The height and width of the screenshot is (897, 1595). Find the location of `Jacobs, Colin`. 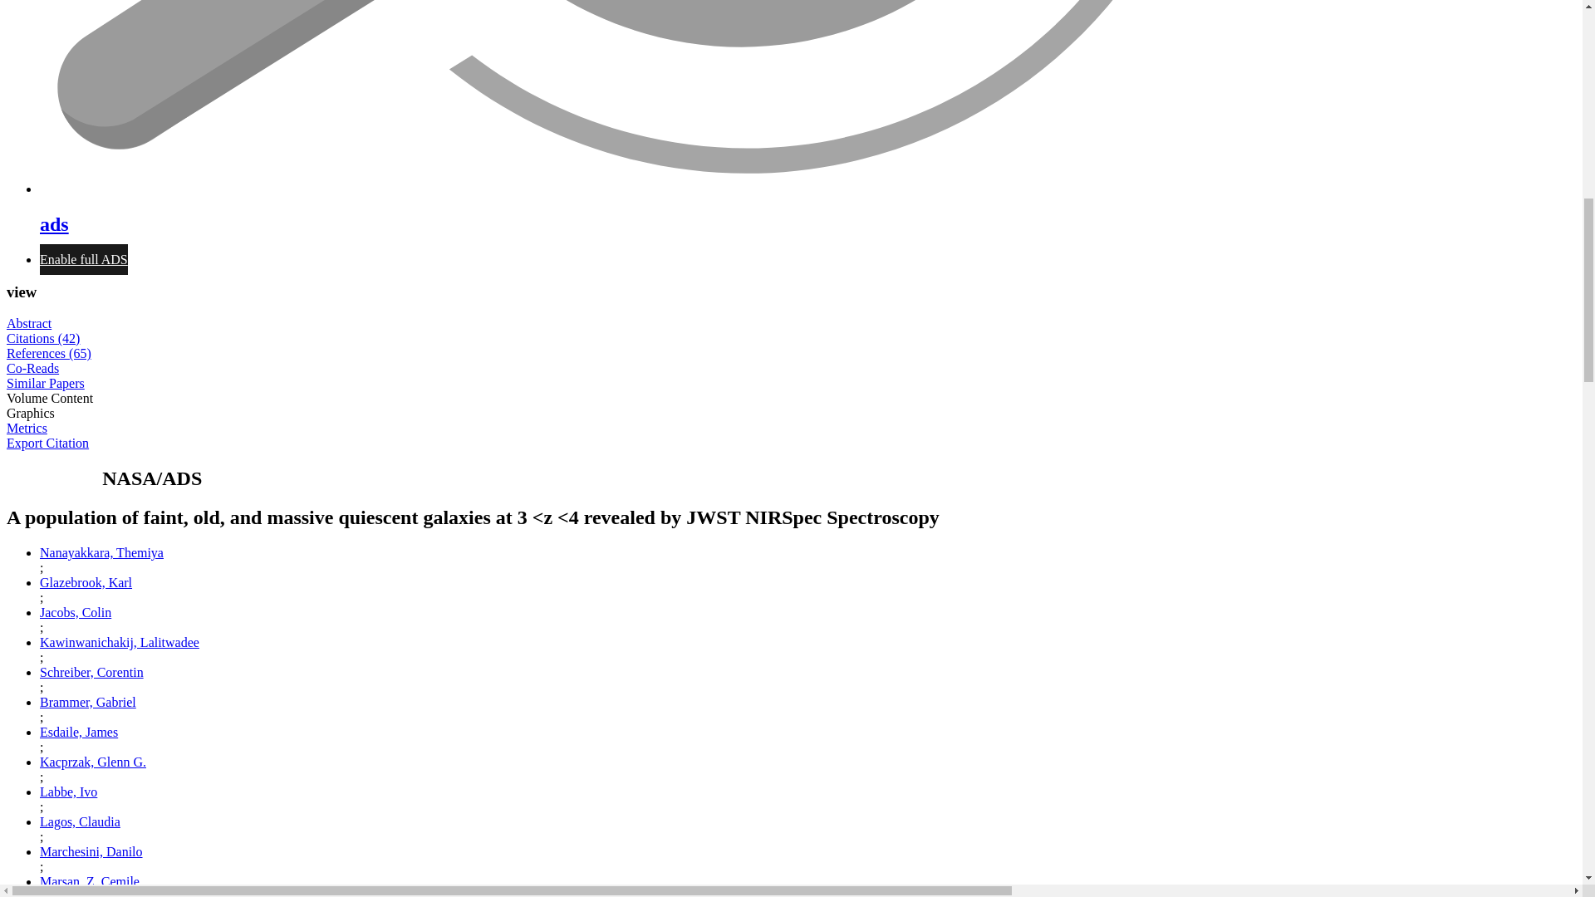

Jacobs, Colin is located at coordinates (76, 613).